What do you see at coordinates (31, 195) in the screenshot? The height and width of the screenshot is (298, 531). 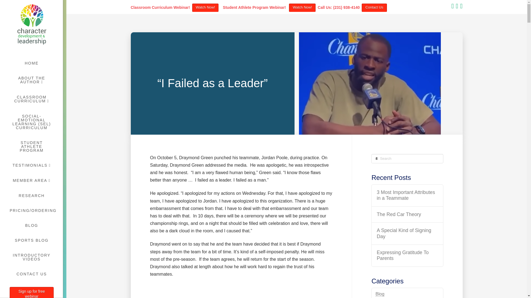 I see `RESEARCH` at bounding box center [31, 195].